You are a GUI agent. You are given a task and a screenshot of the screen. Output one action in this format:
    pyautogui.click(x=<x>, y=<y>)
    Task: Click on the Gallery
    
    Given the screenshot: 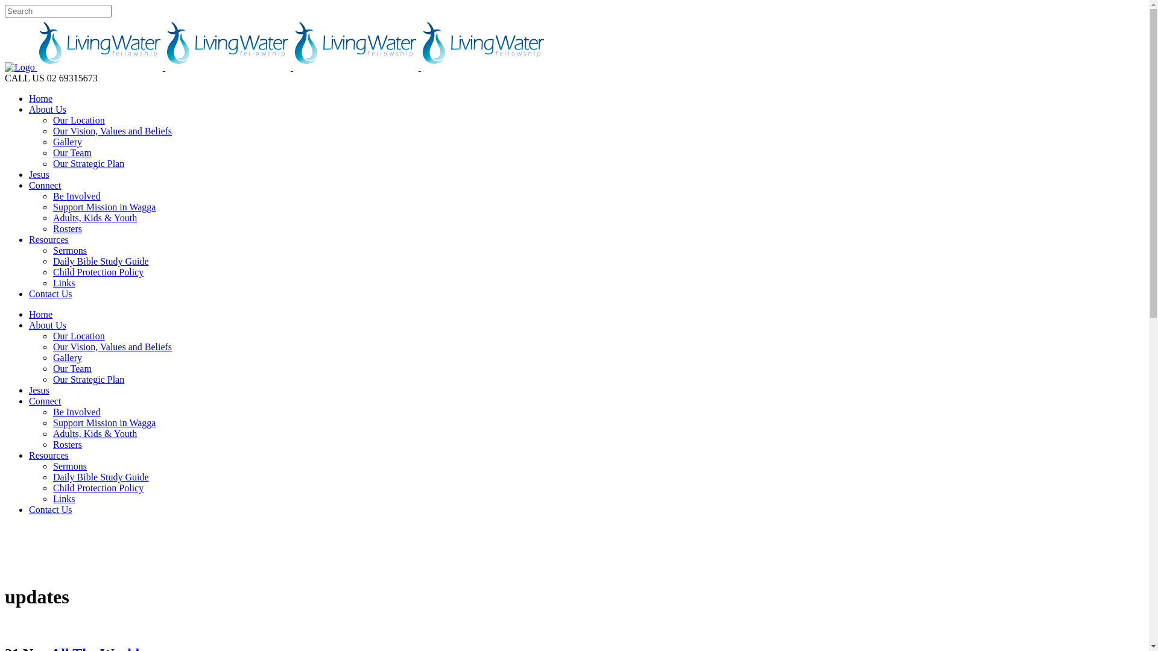 What is the action you would take?
    pyautogui.click(x=68, y=142)
    